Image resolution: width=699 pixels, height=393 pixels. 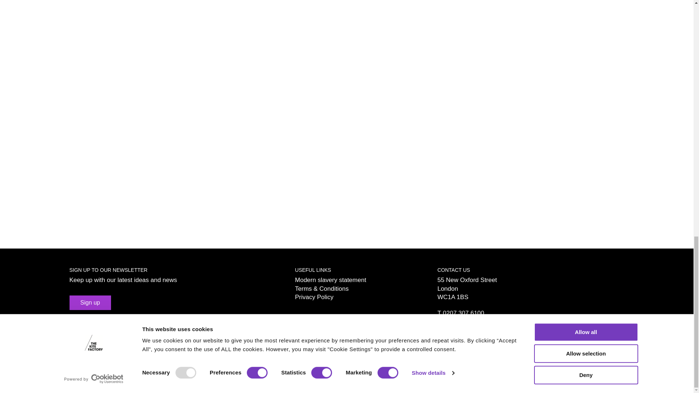 What do you see at coordinates (90, 303) in the screenshot?
I see `Sign up` at bounding box center [90, 303].